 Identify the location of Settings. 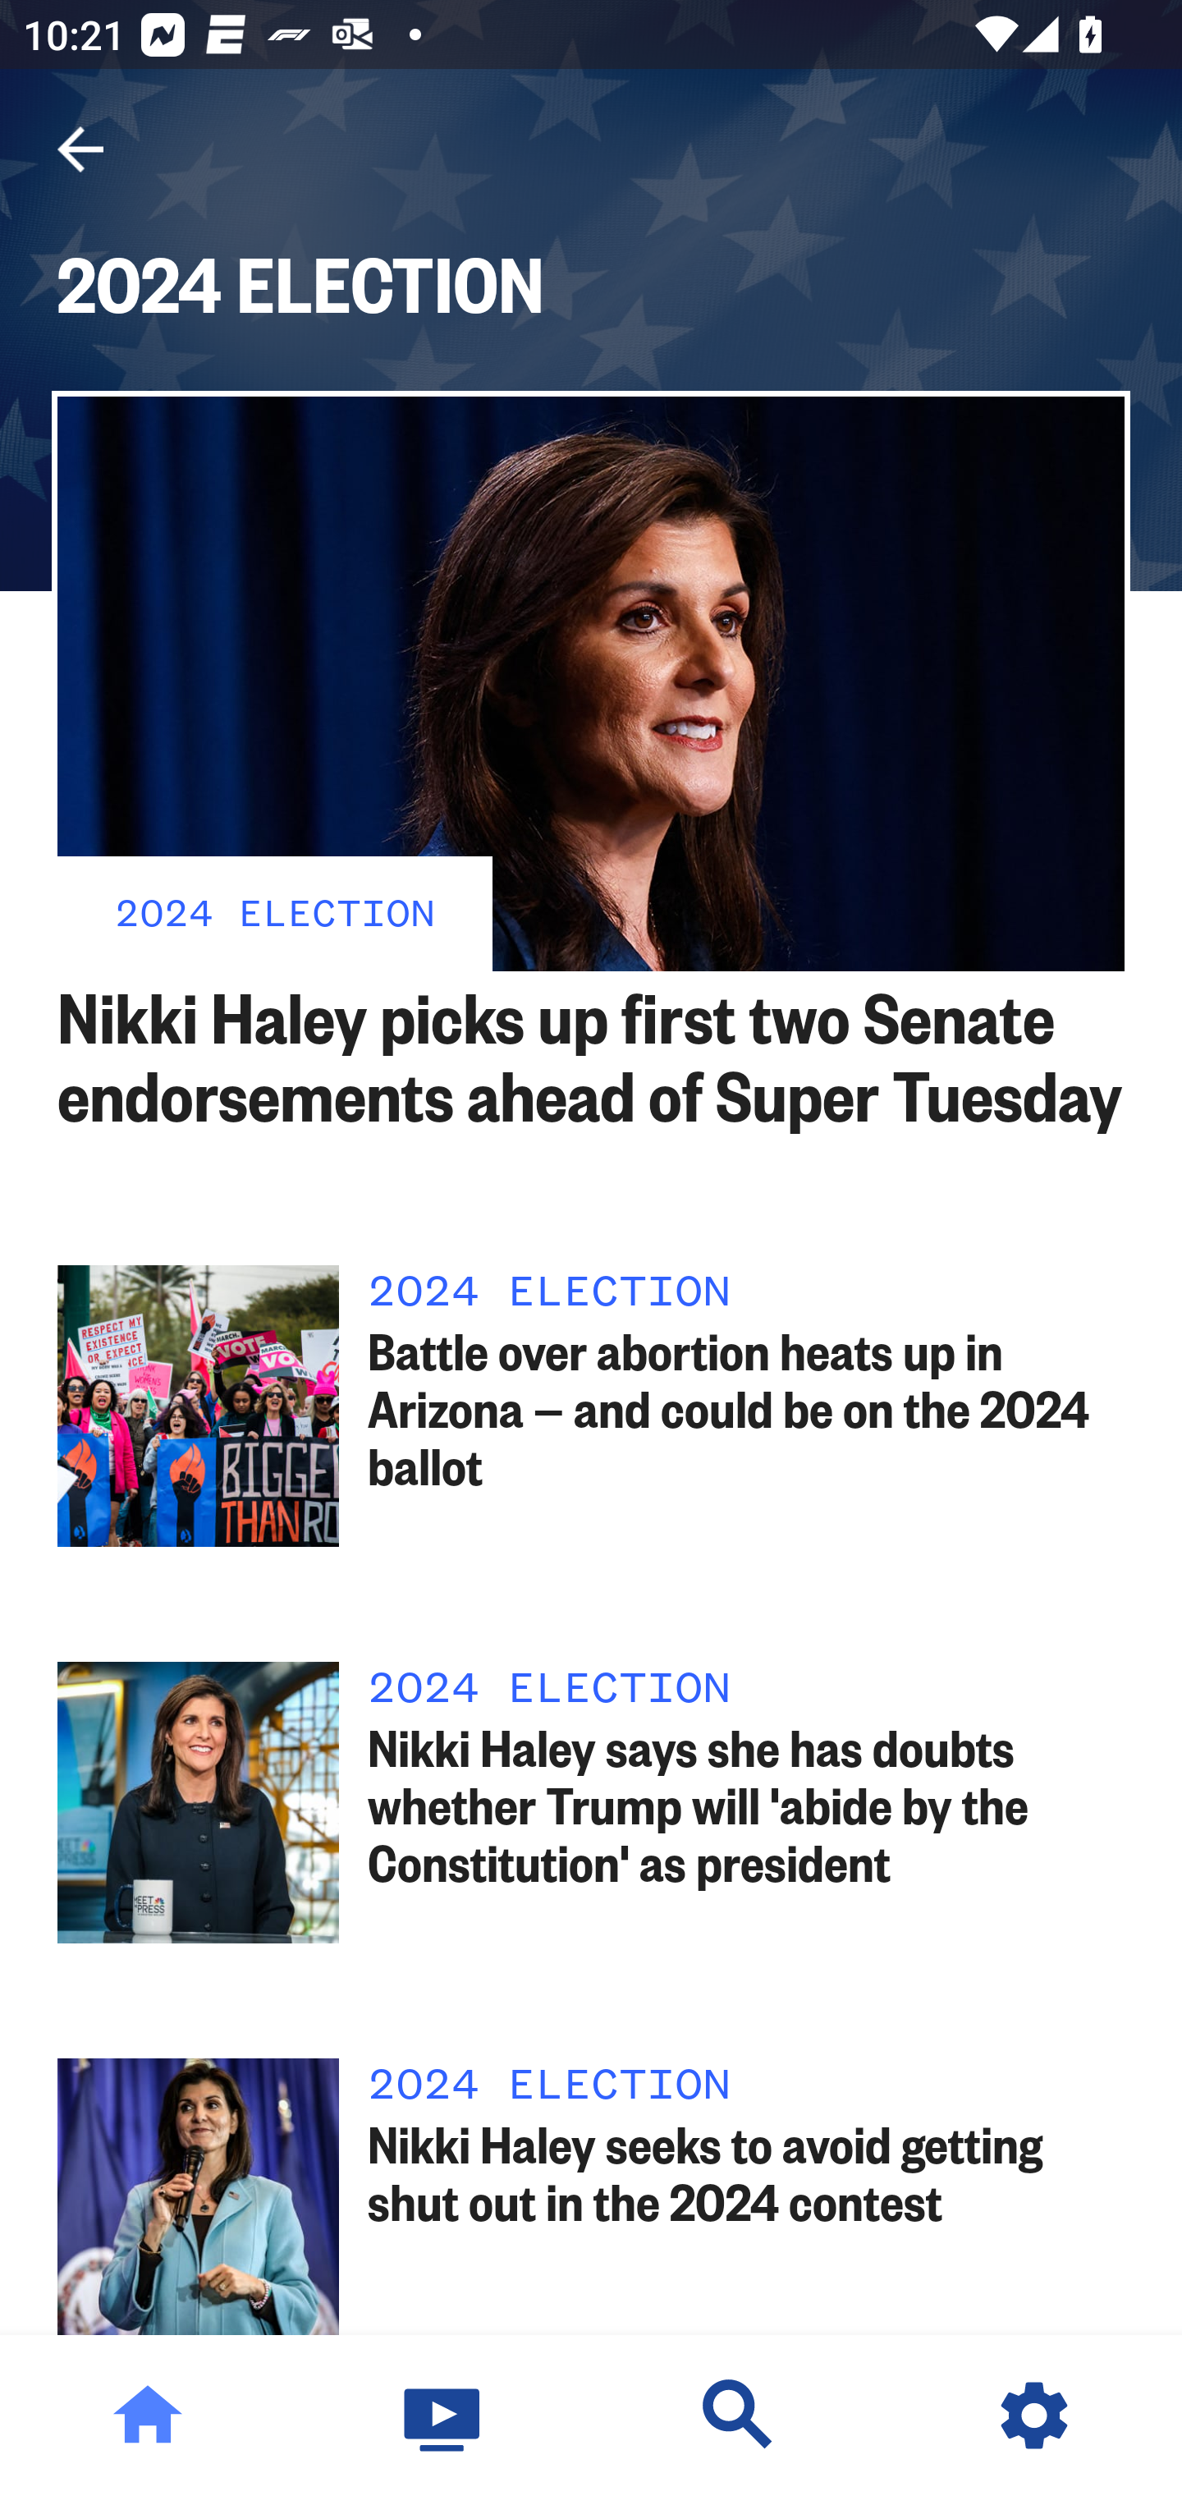
(1034, 2416).